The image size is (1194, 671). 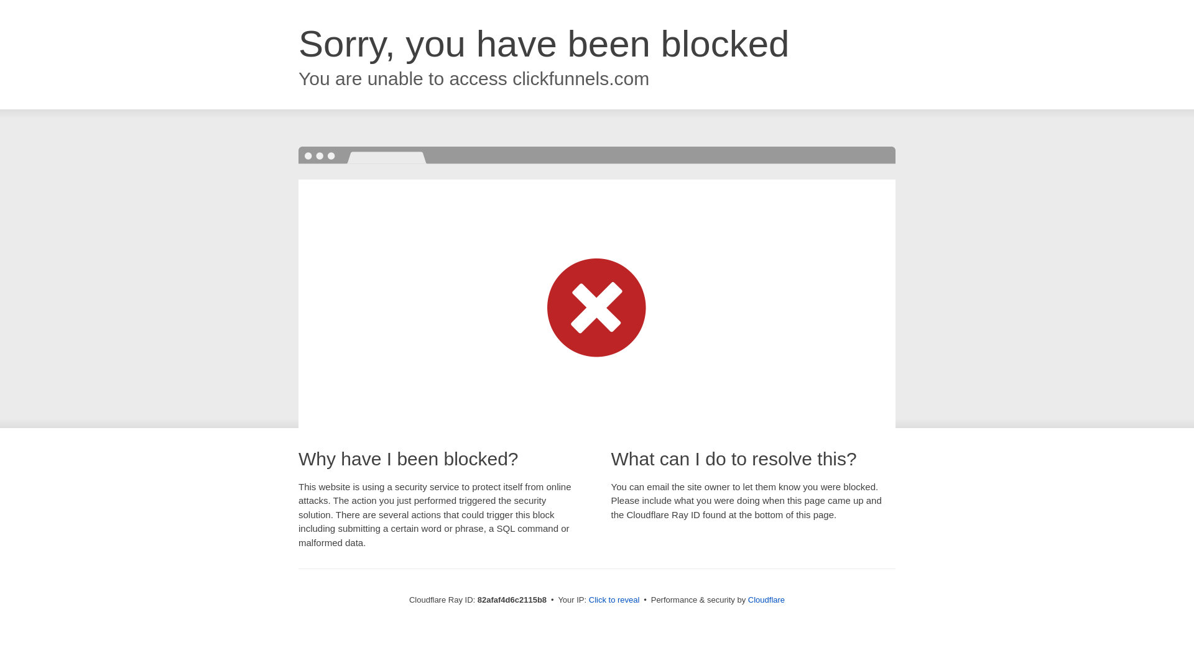 What do you see at coordinates (766, 600) in the screenshot?
I see `Cloudflare` at bounding box center [766, 600].